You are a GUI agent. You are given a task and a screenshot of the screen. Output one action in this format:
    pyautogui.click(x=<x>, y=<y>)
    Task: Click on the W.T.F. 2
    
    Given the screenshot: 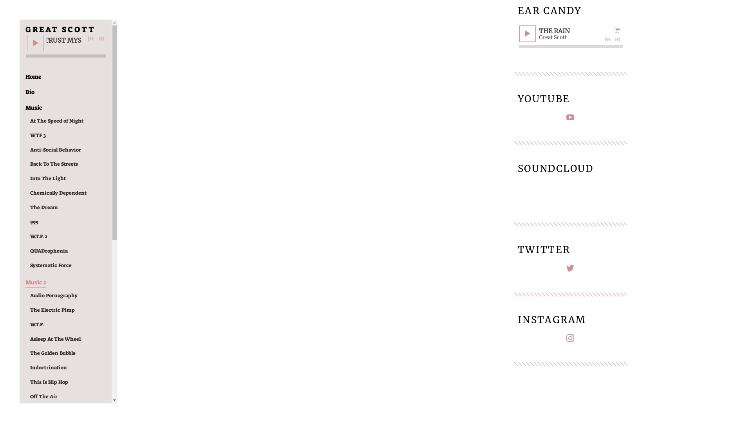 What is the action you would take?
    pyautogui.click(x=39, y=237)
    